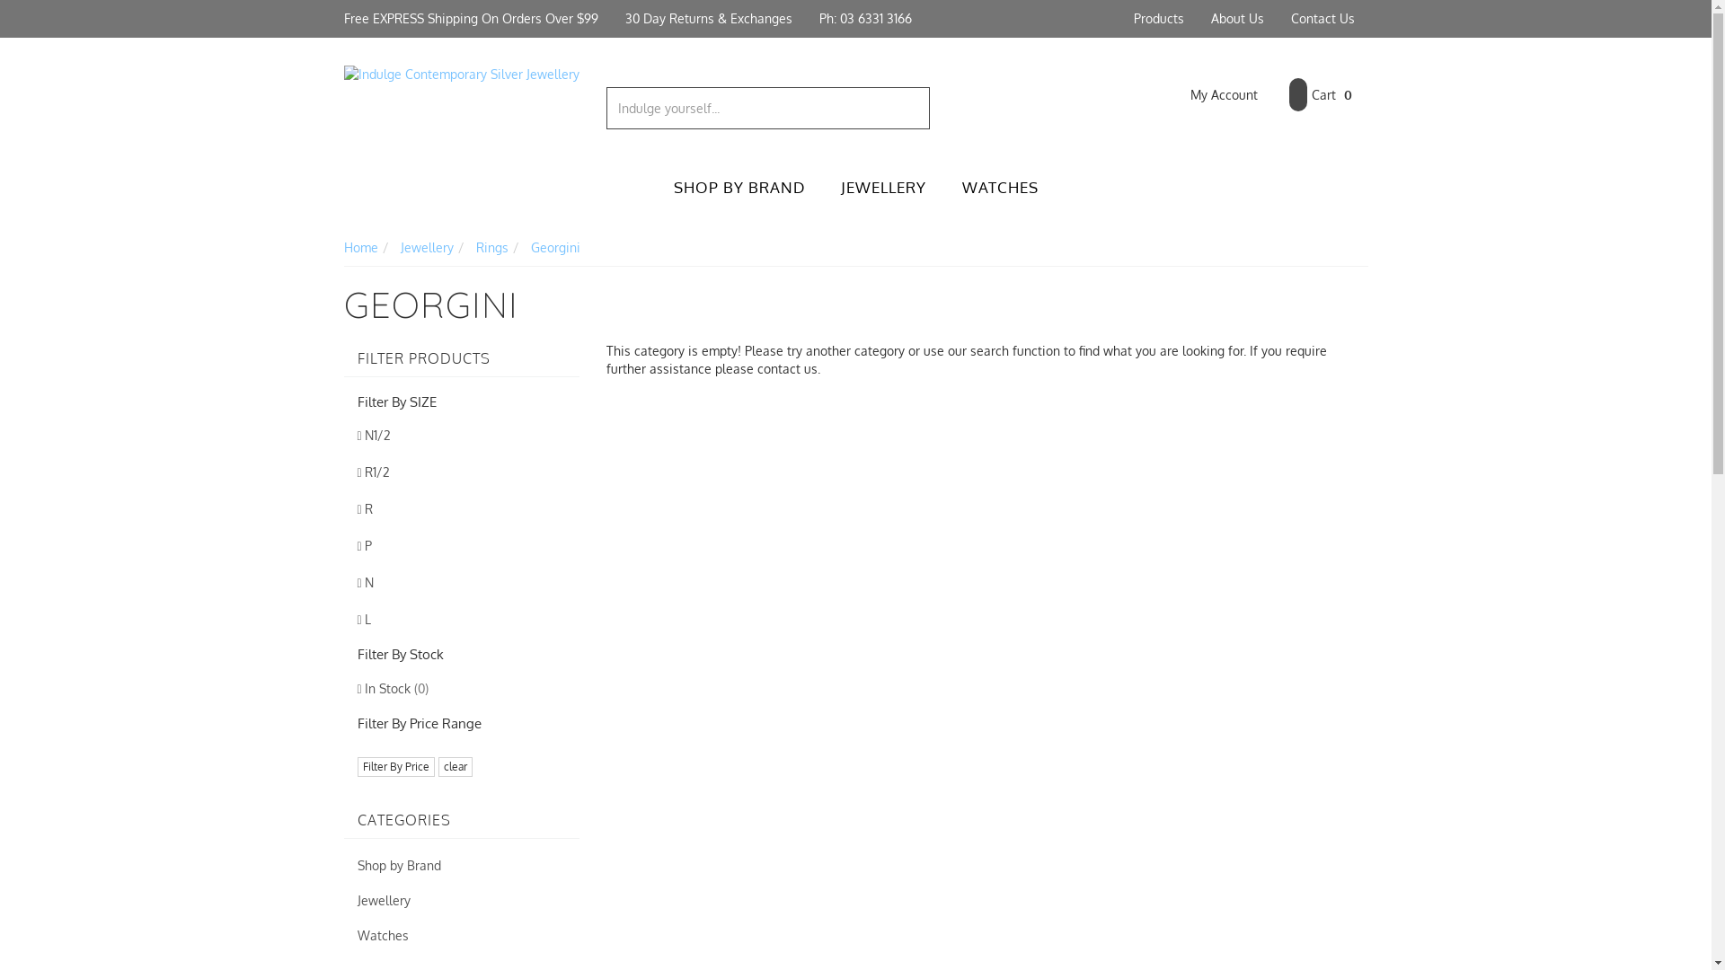 The height and width of the screenshot is (970, 1725). I want to click on Jewellery, so click(462, 901).